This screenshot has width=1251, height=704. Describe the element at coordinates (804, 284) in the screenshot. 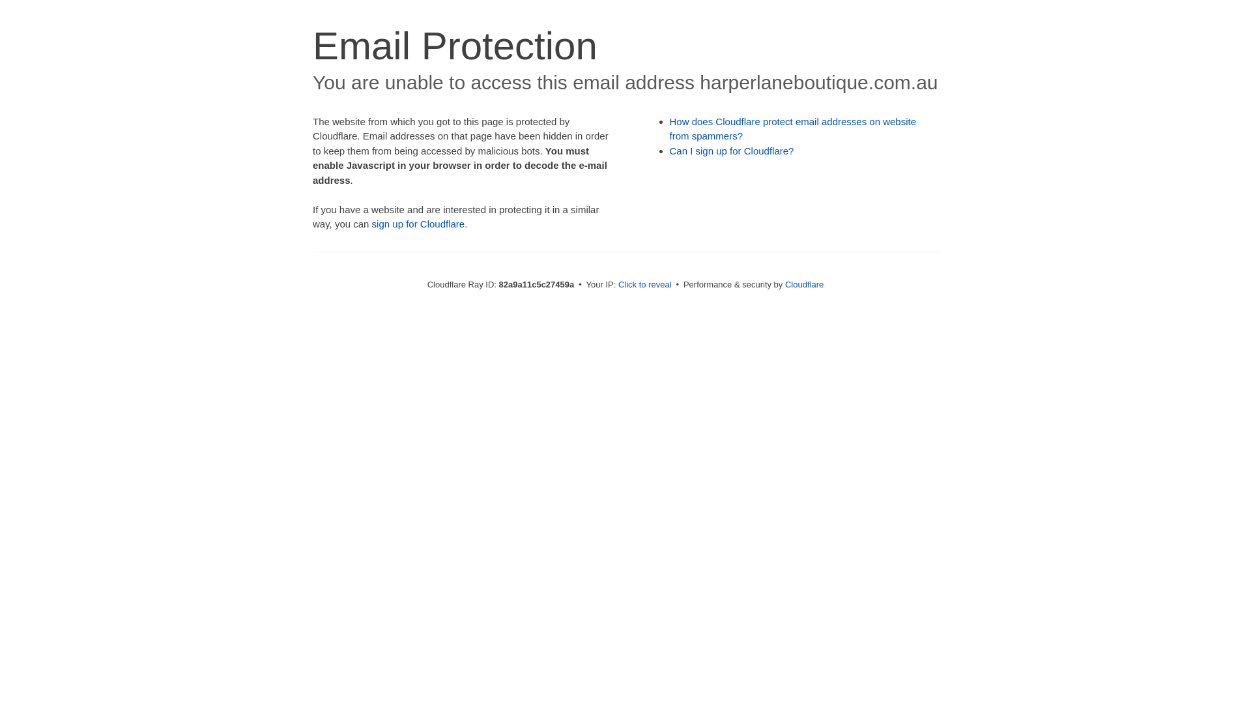

I see `Cloudflare` at that location.